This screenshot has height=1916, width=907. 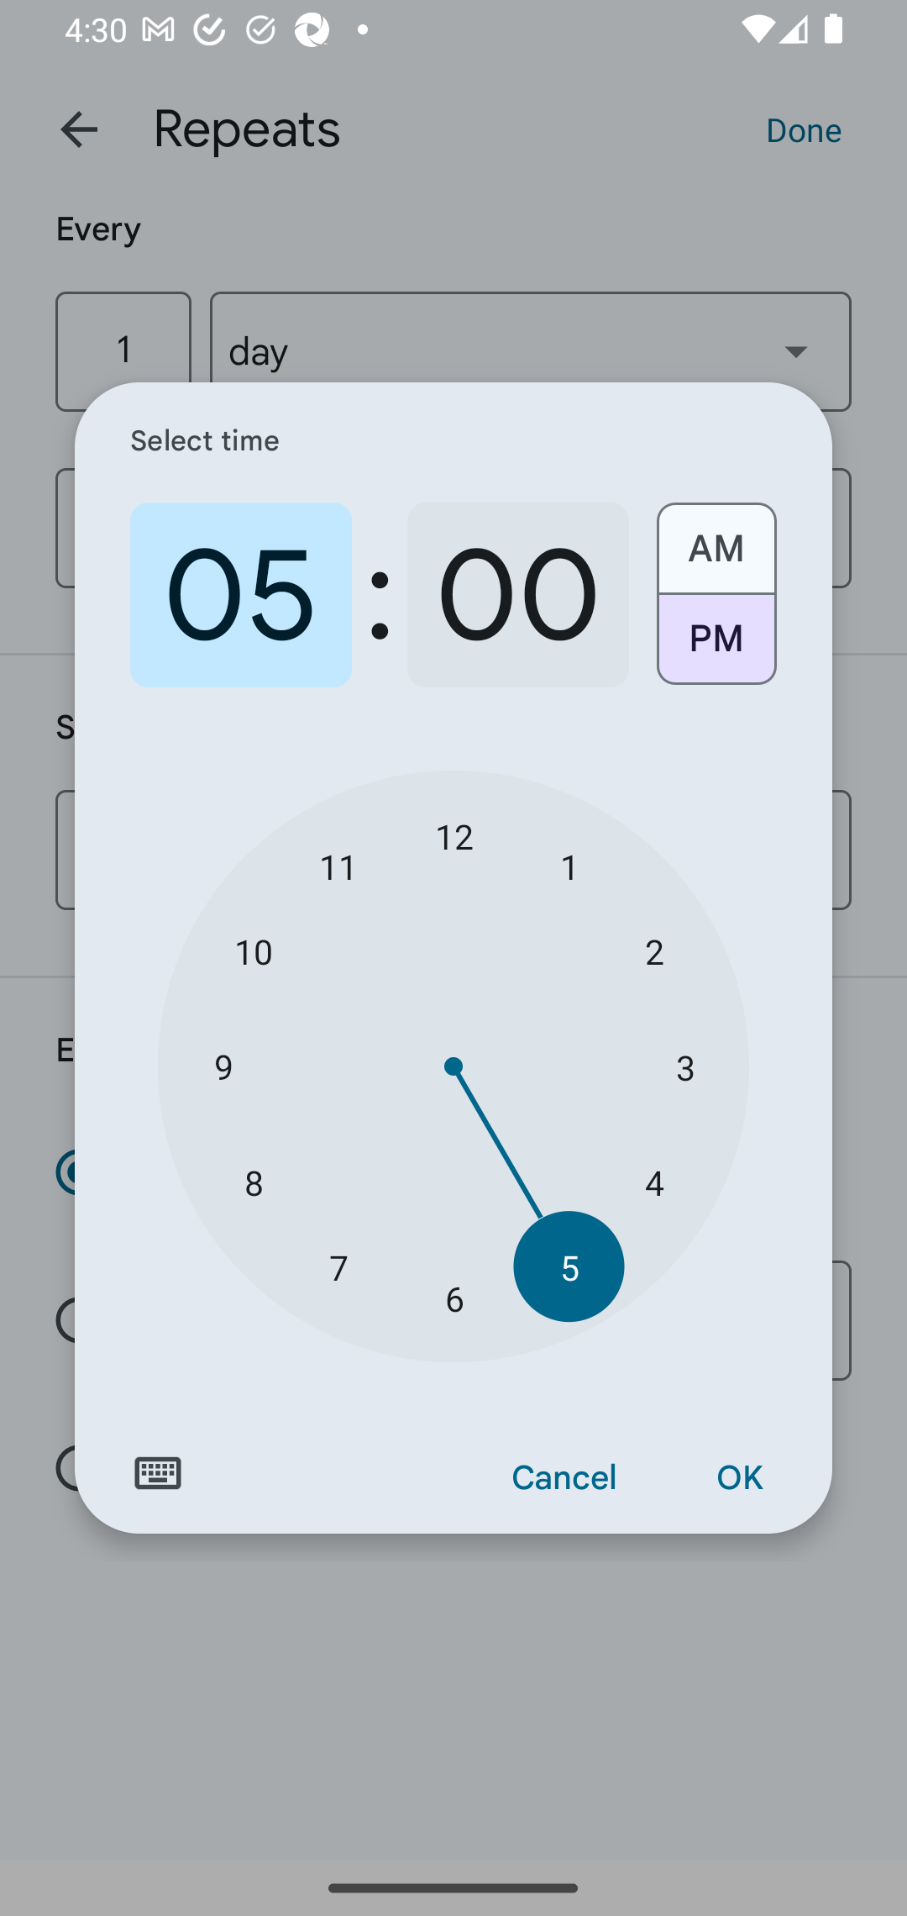 I want to click on 9 9 o'clock, so click(x=223, y=1067).